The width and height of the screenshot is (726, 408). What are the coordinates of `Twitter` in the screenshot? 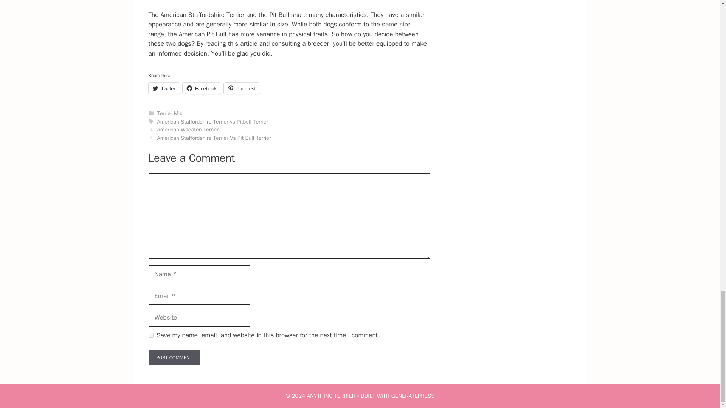 It's located at (163, 88).